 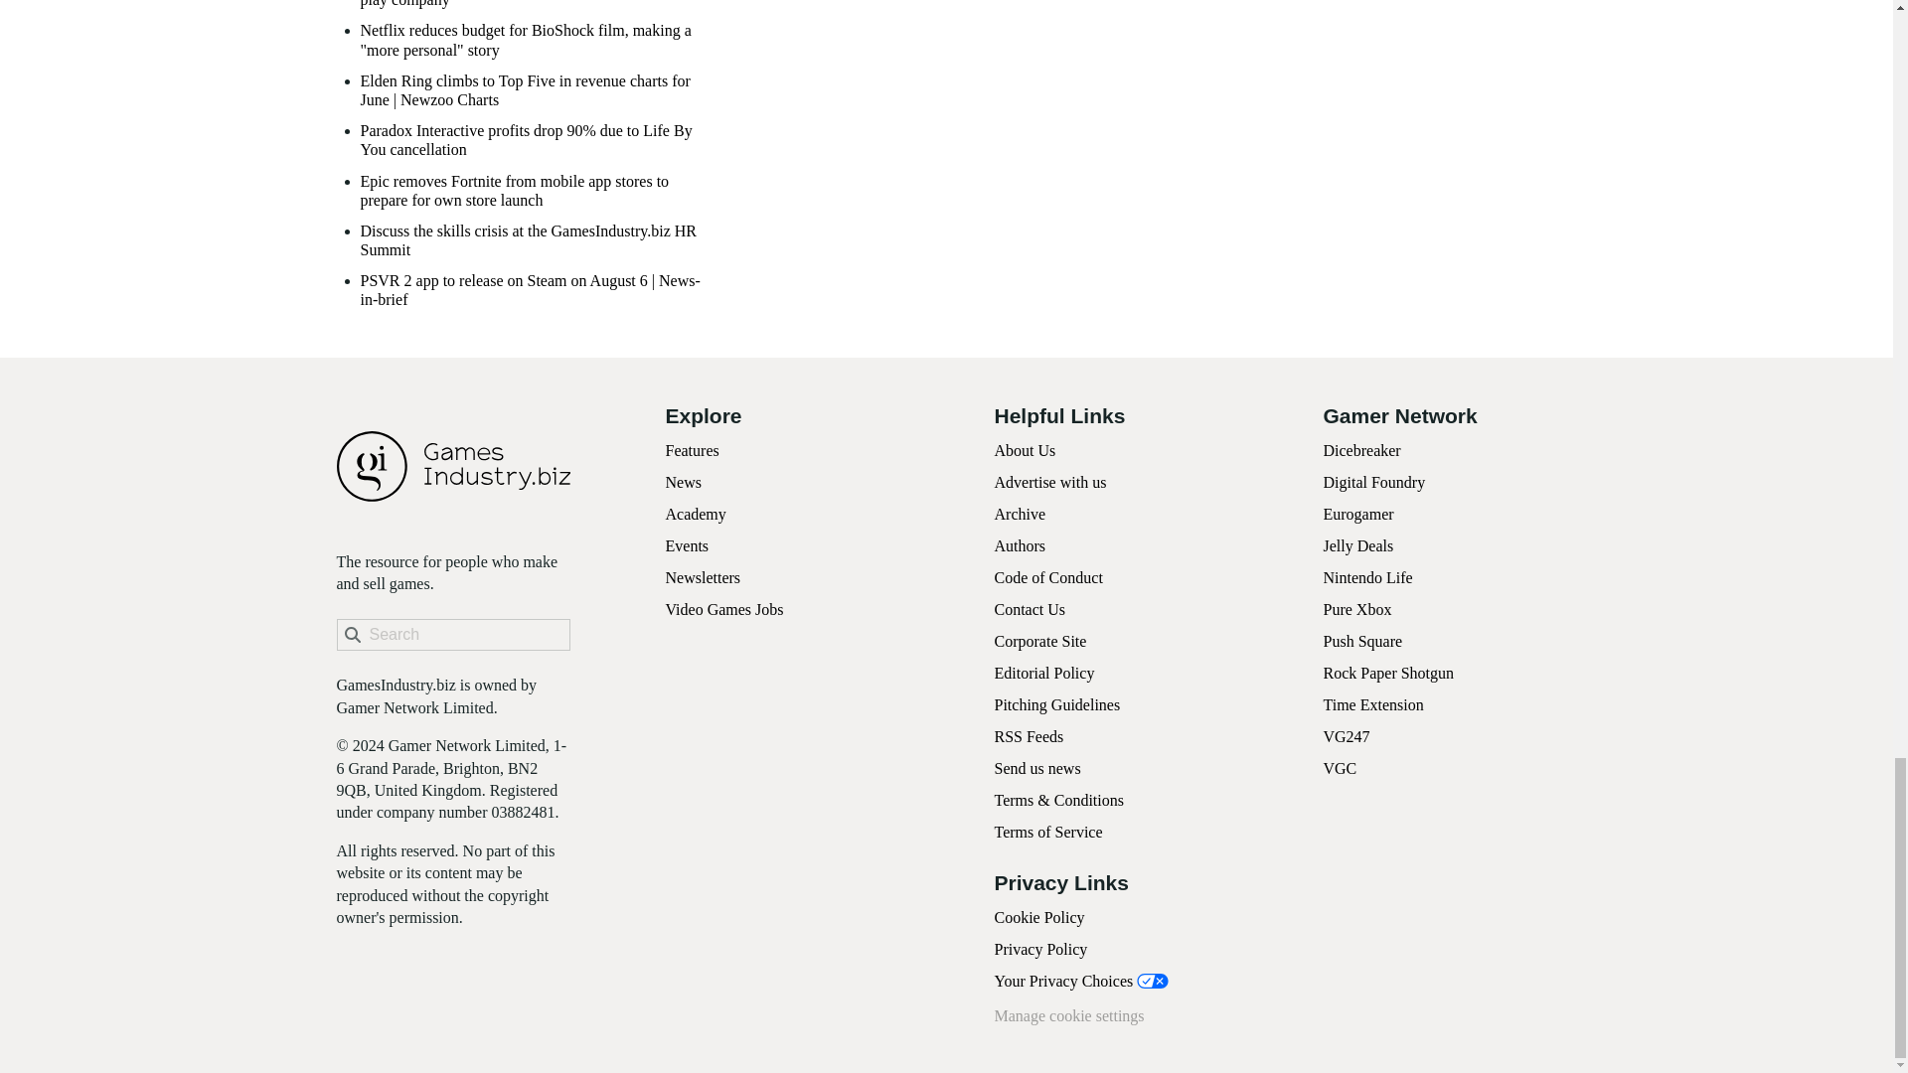 I want to click on Video Games Jobs, so click(x=725, y=609).